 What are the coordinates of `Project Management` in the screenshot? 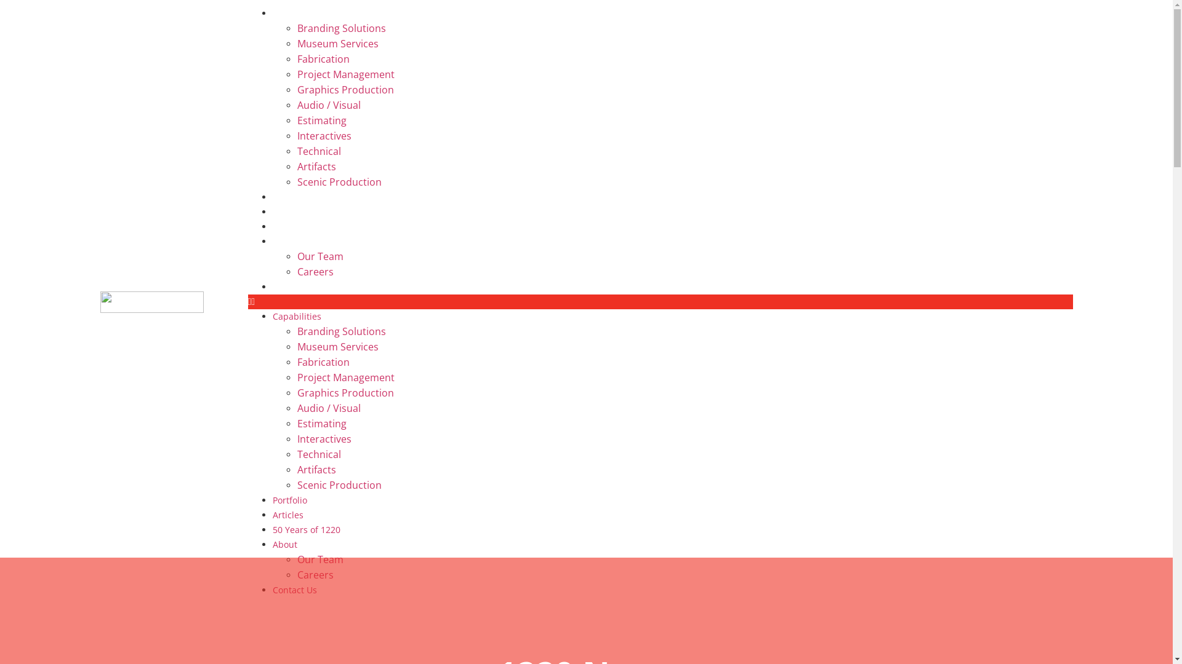 It's located at (345, 377).